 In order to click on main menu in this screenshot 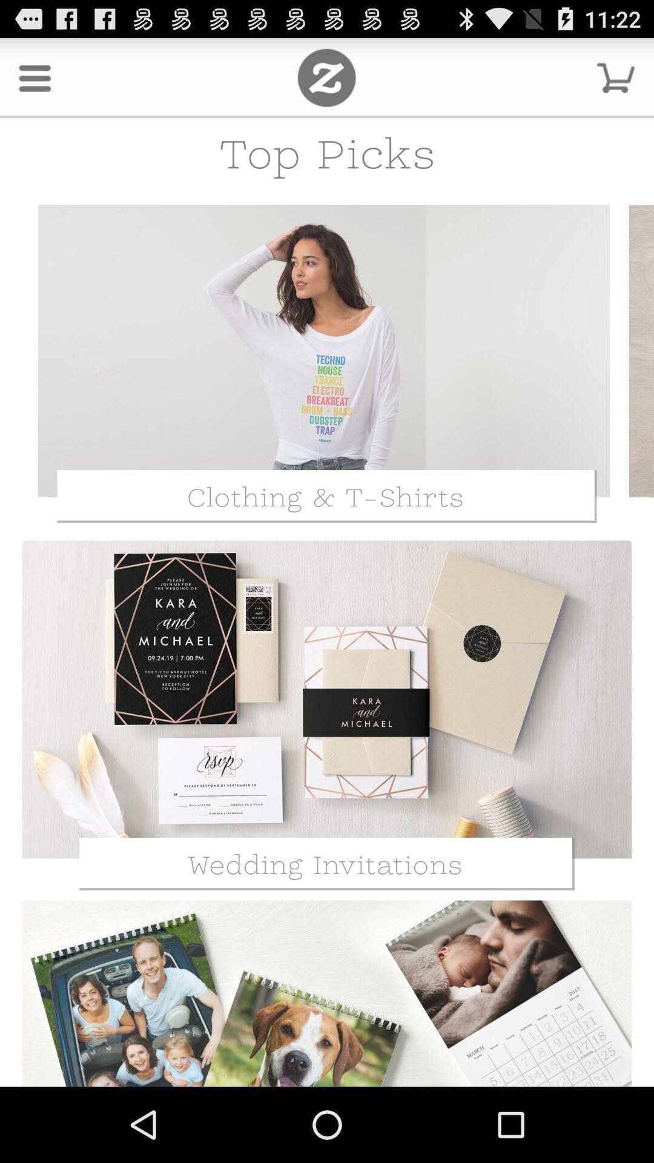, I will do `click(327, 78)`.